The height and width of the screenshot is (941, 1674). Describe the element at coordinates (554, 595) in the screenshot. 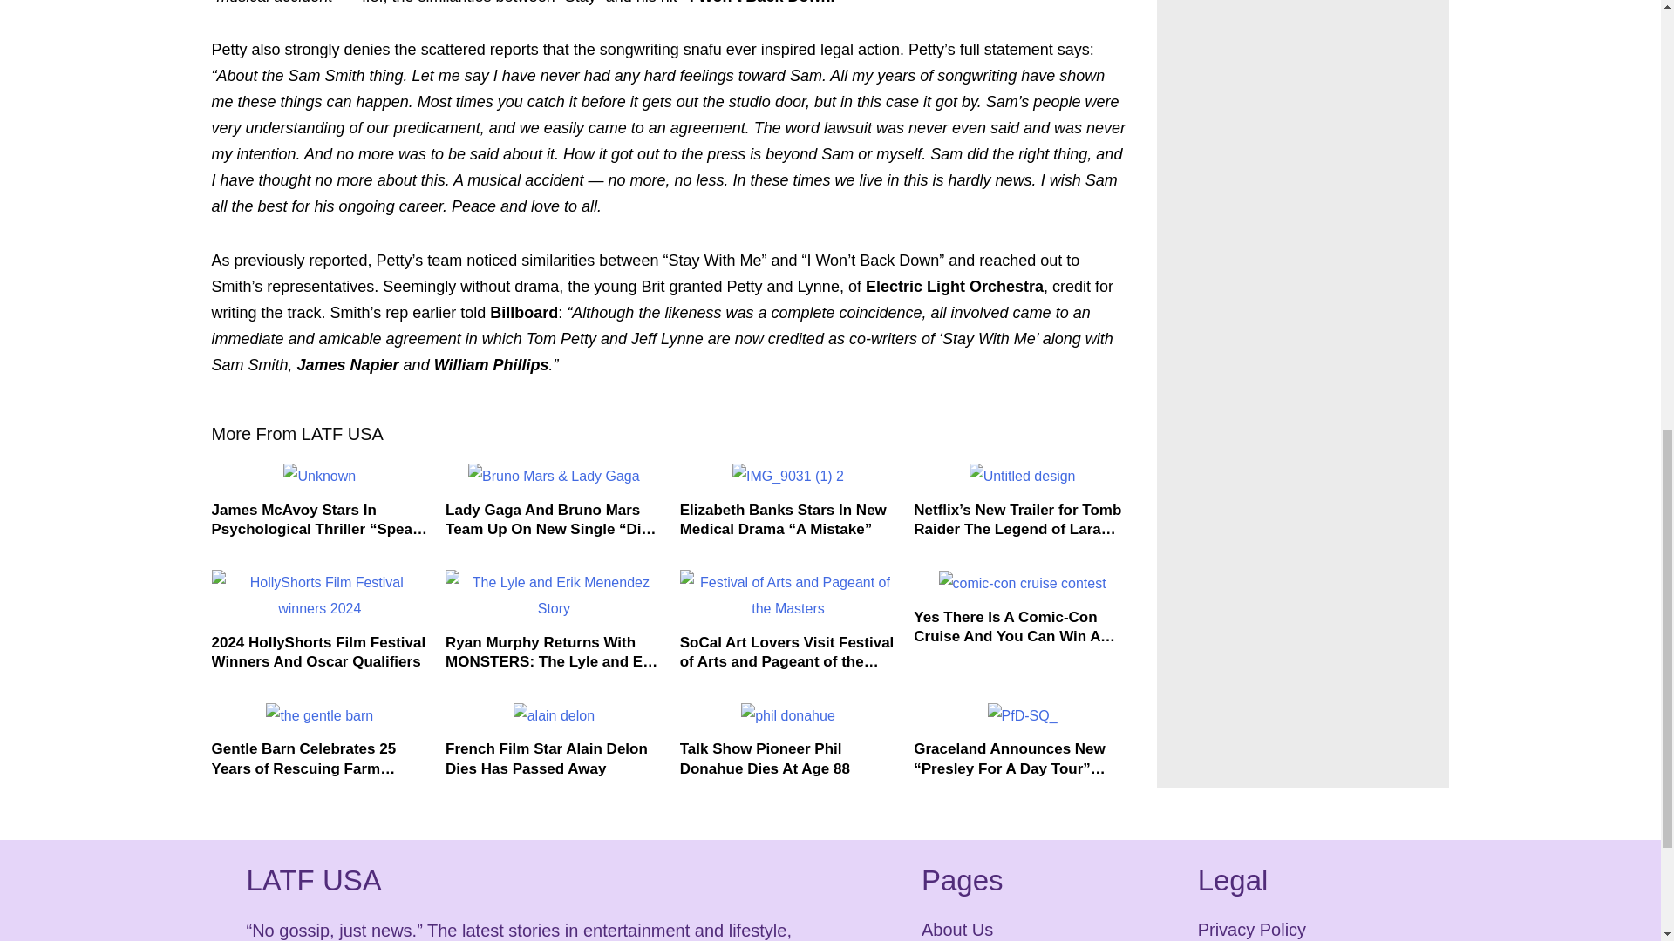

I see `The Lyle and Erik Menendez Story` at that location.